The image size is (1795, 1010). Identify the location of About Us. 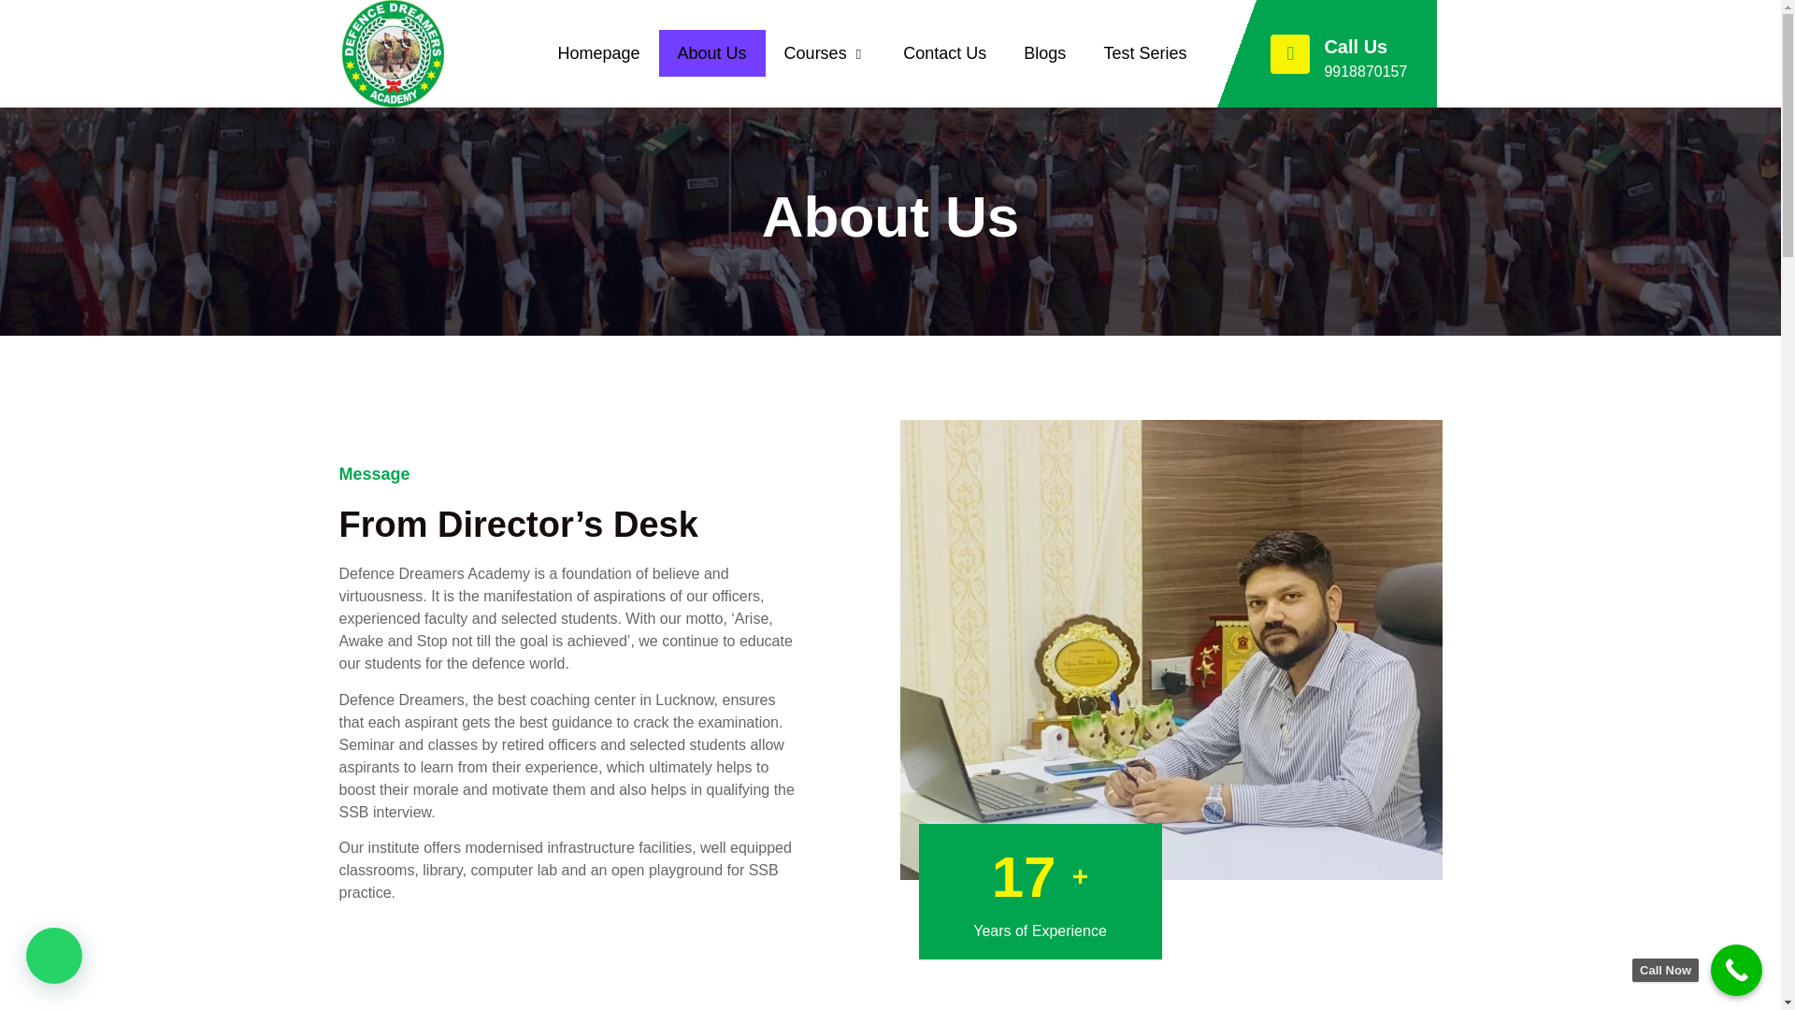
(712, 53).